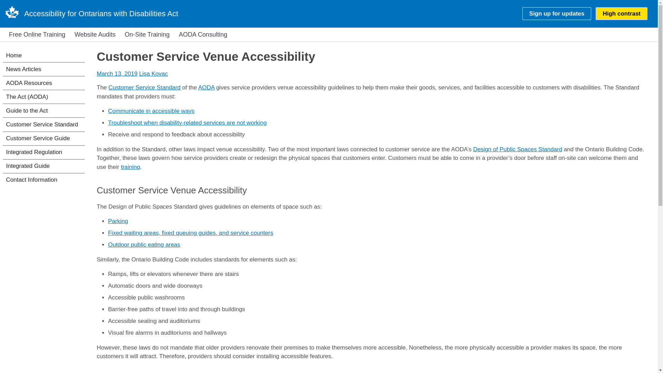  Describe the element at coordinates (144, 245) in the screenshot. I see `Outdoor public eating areas` at that location.